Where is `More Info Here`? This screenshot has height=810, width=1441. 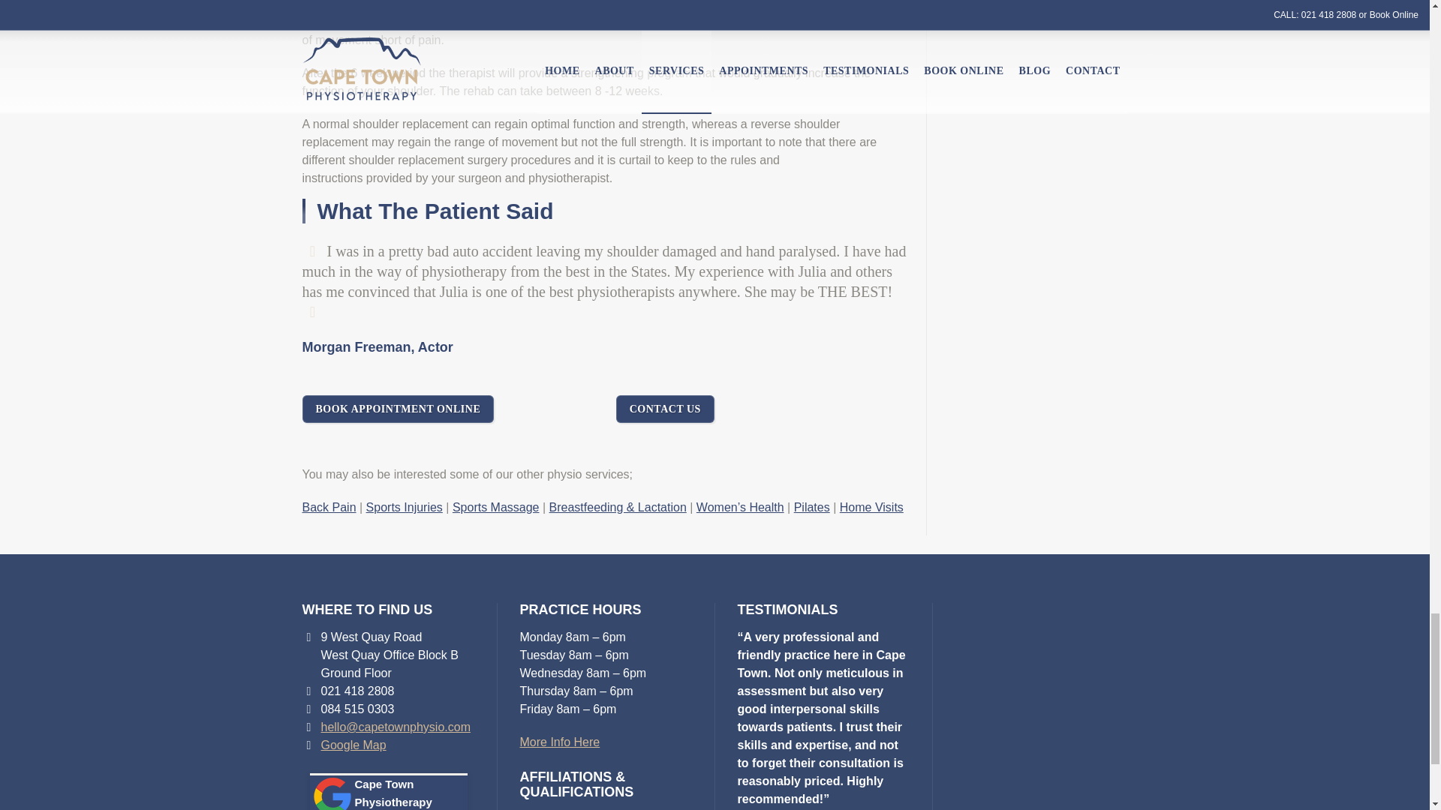
More Info Here is located at coordinates (558, 741).